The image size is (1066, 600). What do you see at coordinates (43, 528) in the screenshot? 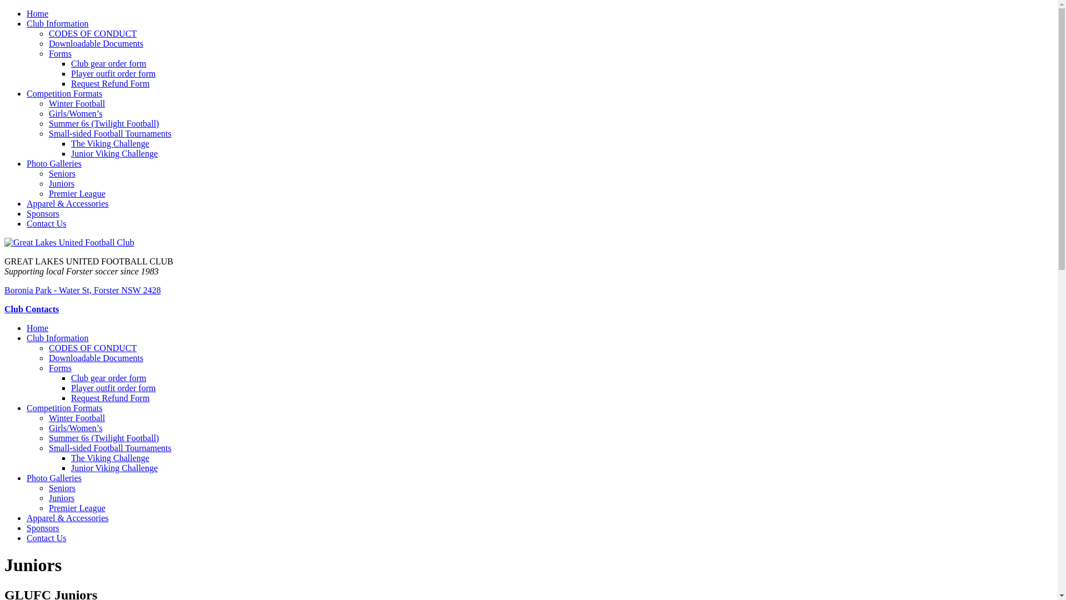
I see `Sponsors` at bounding box center [43, 528].